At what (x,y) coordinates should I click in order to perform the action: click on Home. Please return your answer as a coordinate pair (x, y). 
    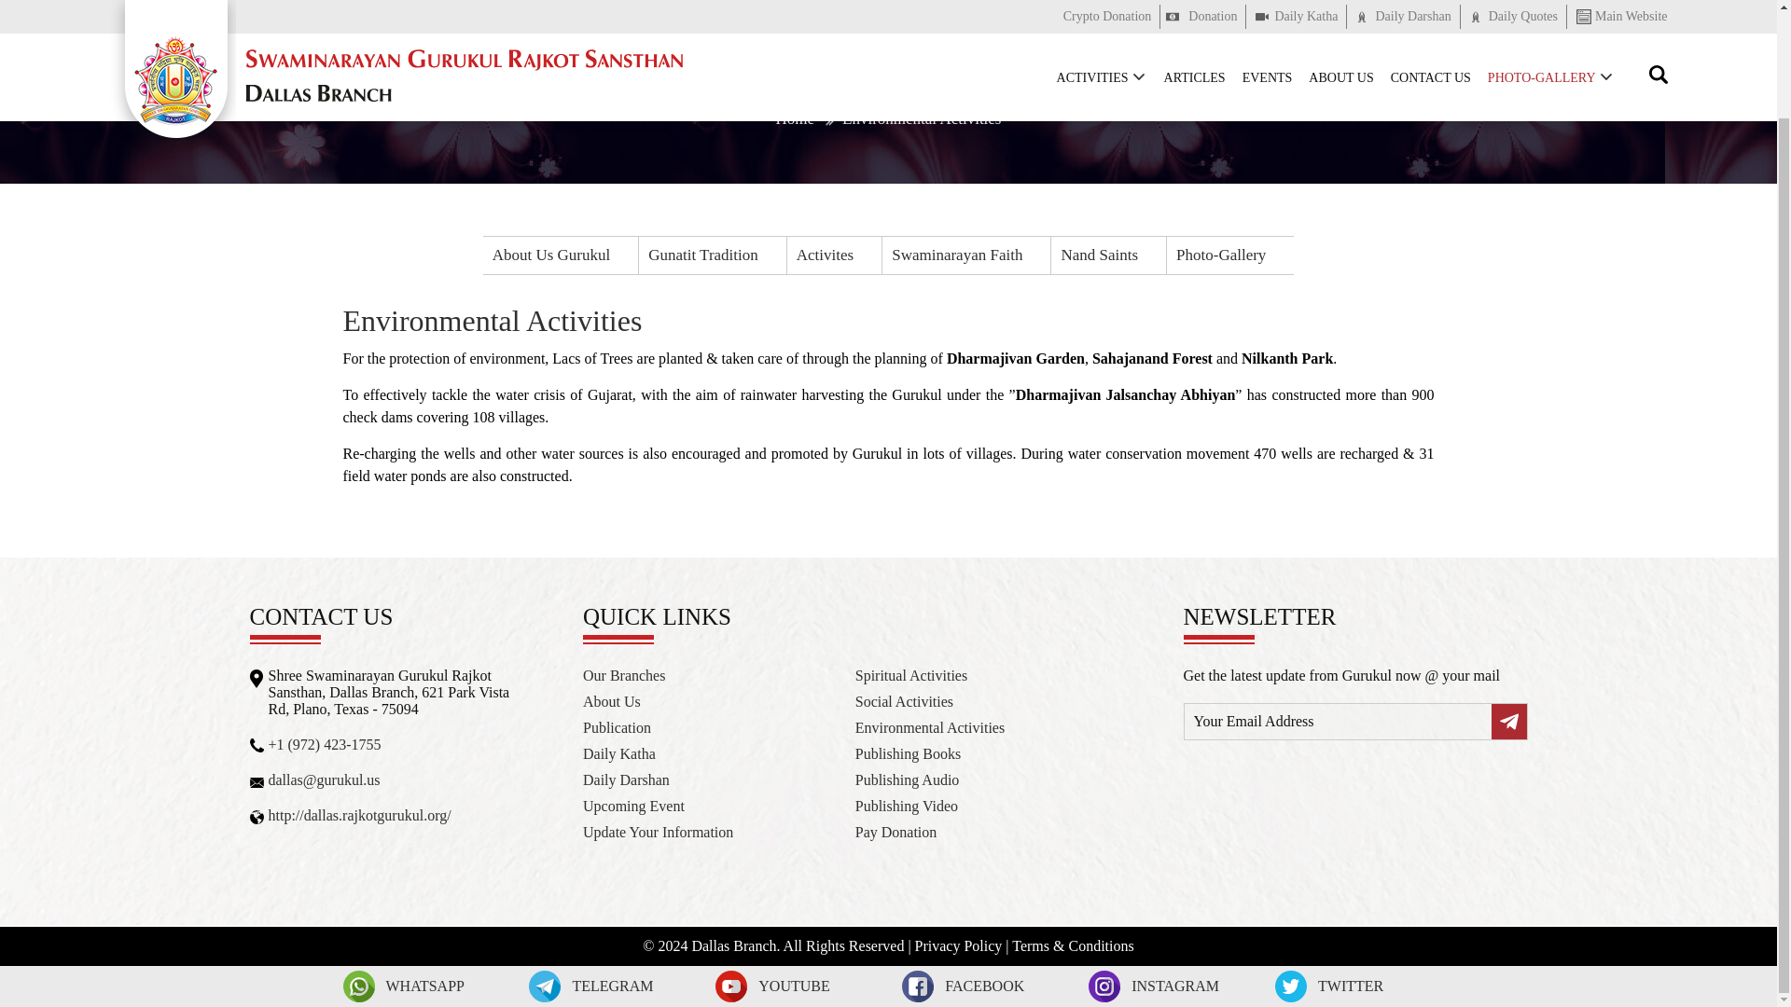
    Looking at the image, I should click on (795, 119).